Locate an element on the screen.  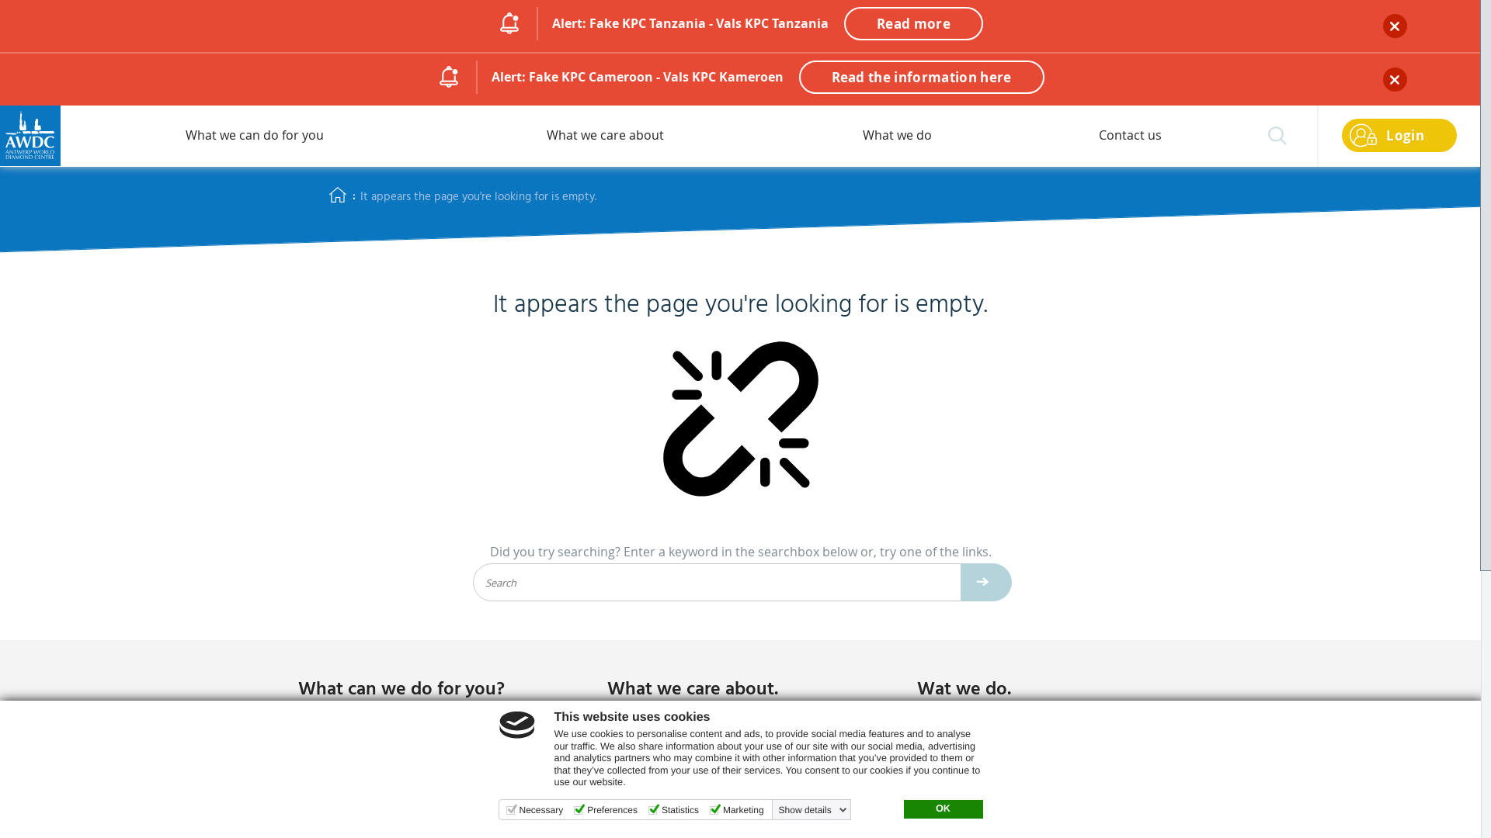
Calendar is located at coordinates (1050, 737).